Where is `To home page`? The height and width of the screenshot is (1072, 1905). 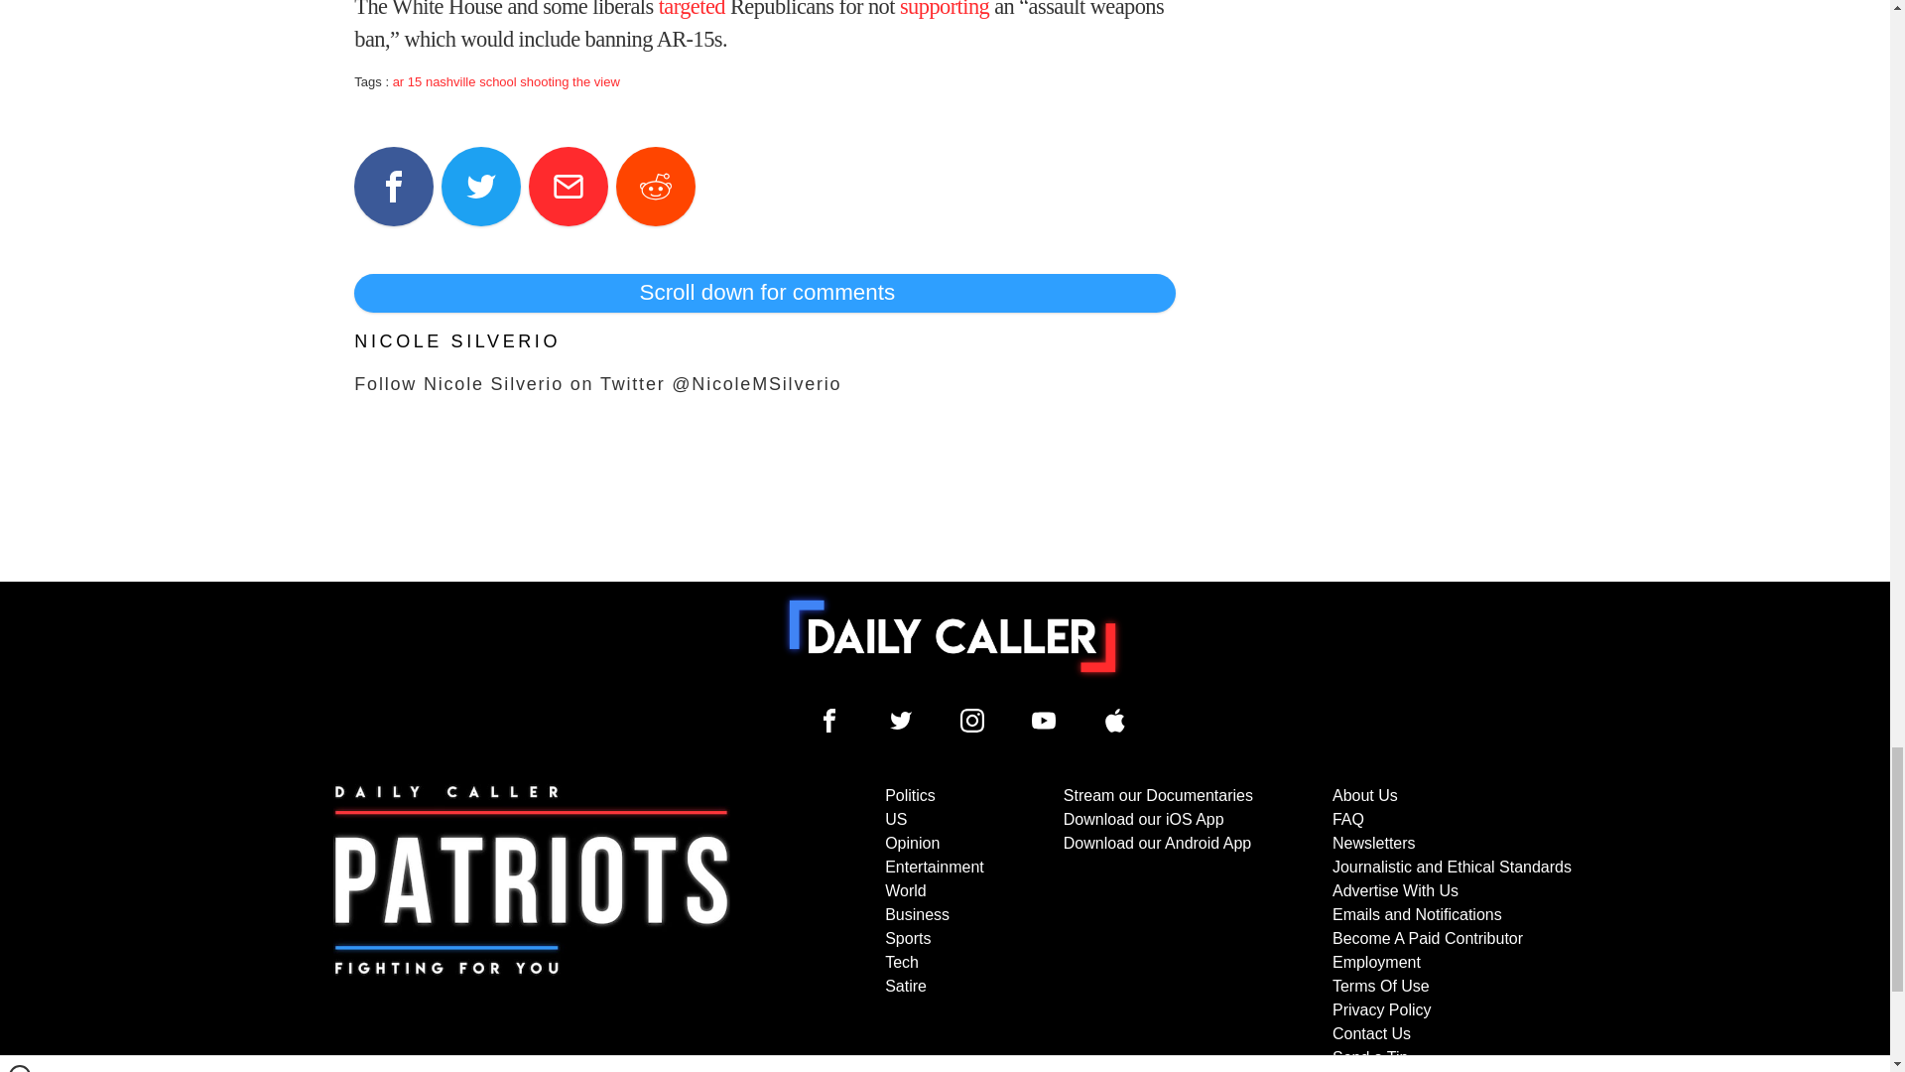 To home page is located at coordinates (952, 635).